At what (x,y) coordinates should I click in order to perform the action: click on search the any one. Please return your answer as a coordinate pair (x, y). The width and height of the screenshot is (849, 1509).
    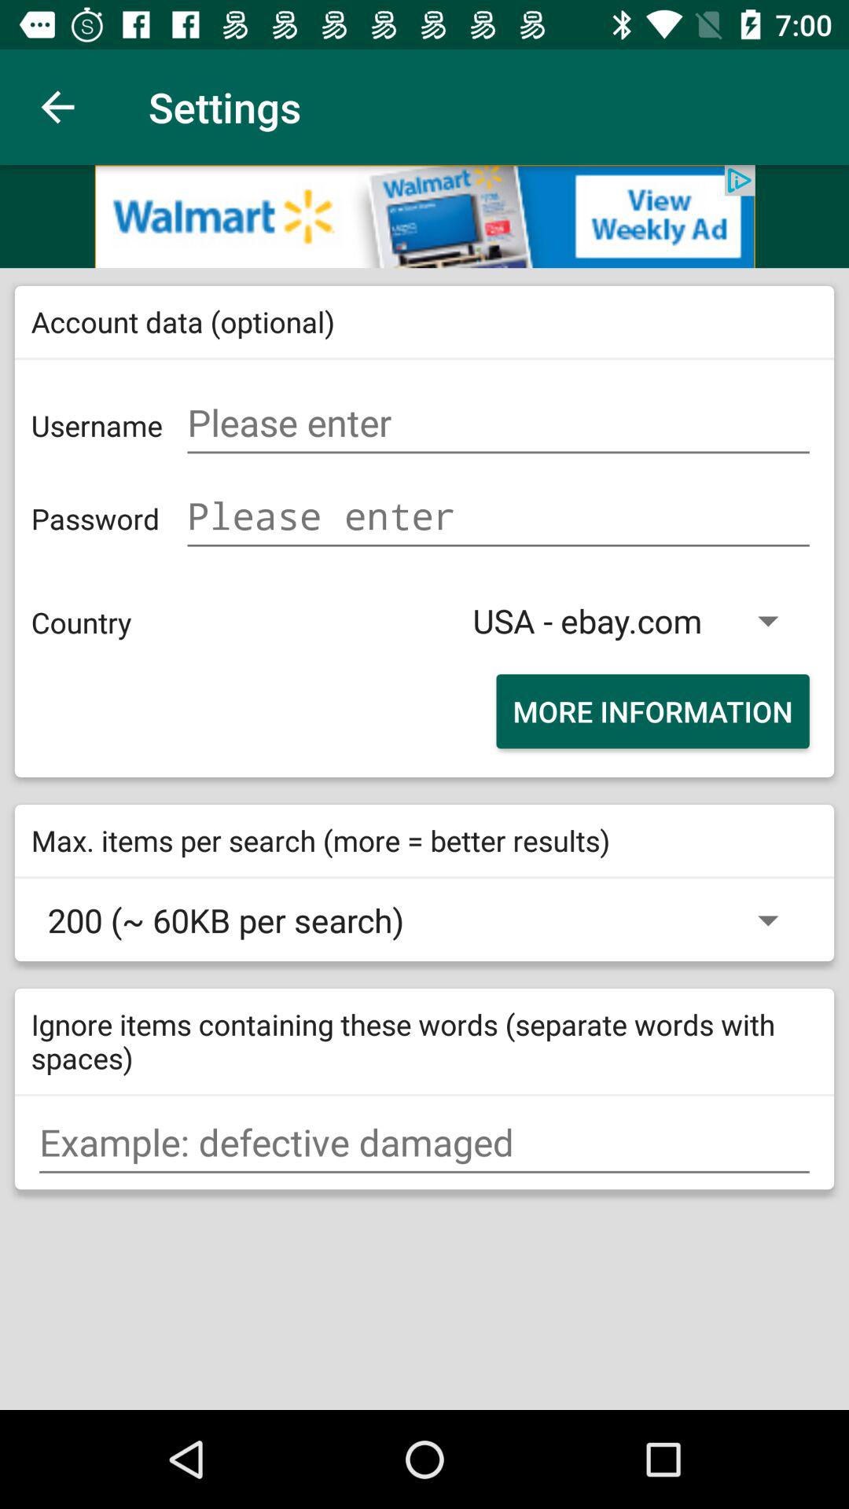
    Looking at the image, I should click on (424, 1143).